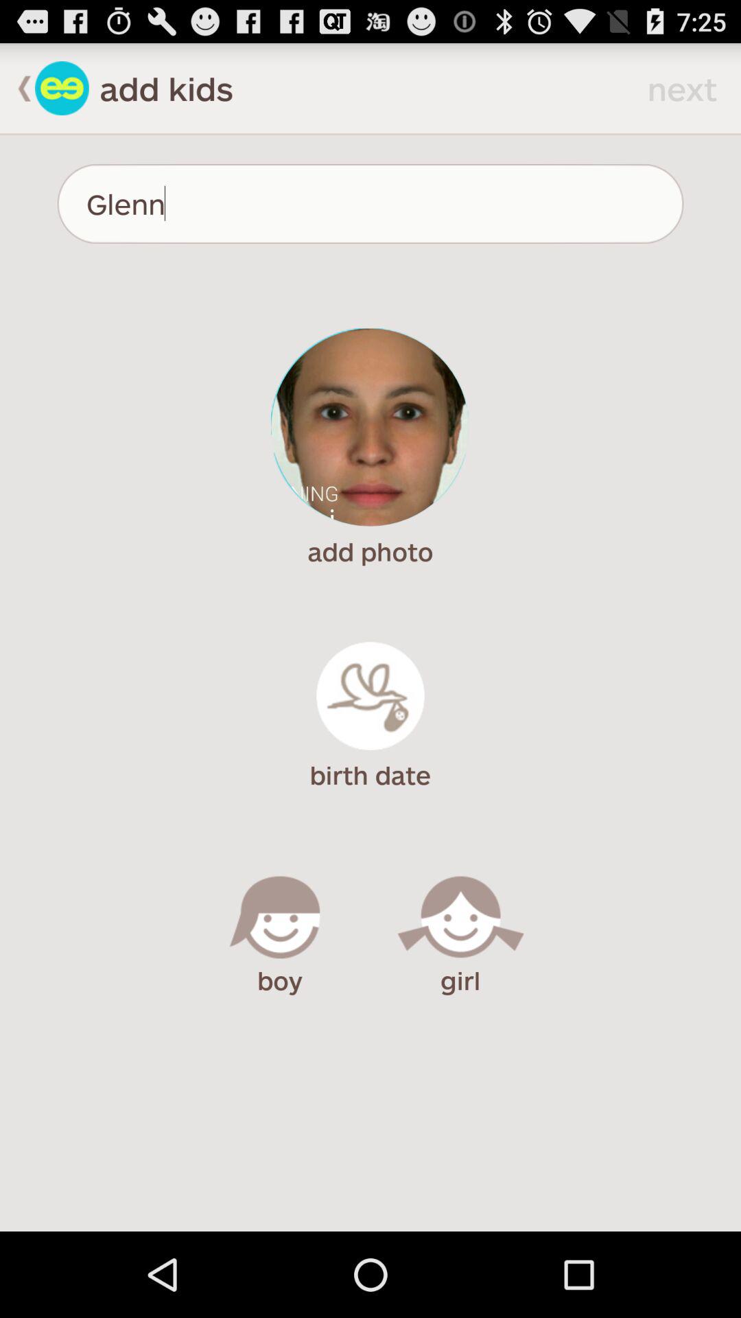  I want to click on click on image above add photo, so click(370, 427).